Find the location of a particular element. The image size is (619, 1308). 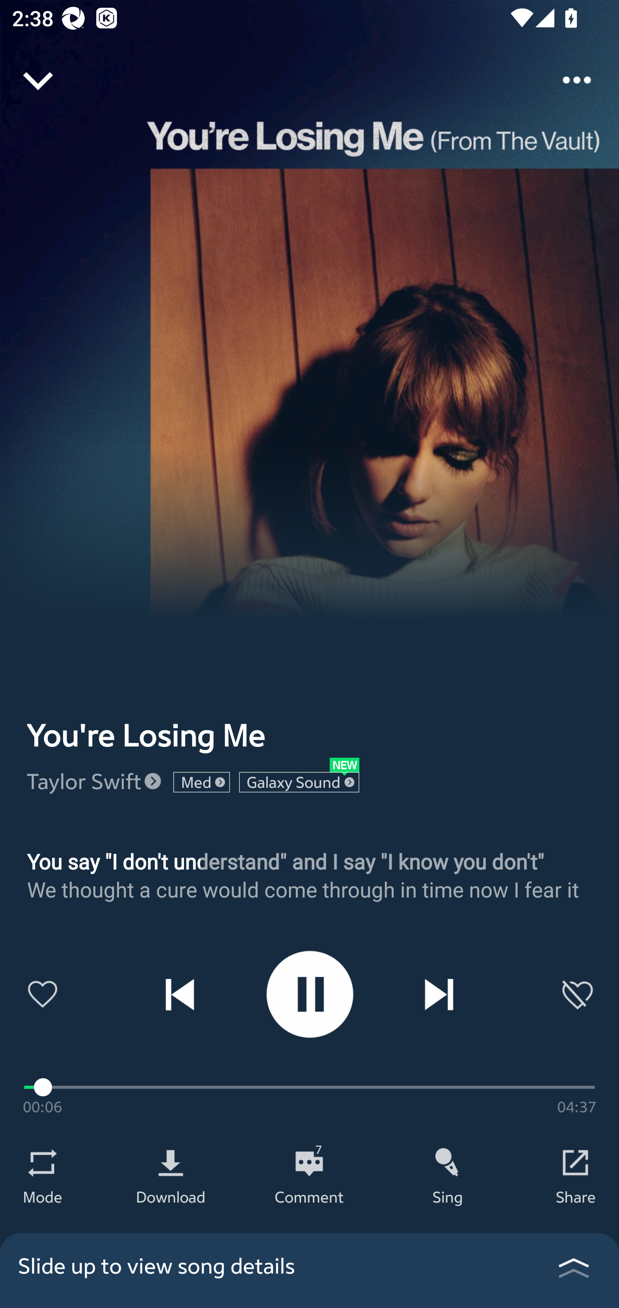

Slide up to view song details is located at coordinates (309, 1271).